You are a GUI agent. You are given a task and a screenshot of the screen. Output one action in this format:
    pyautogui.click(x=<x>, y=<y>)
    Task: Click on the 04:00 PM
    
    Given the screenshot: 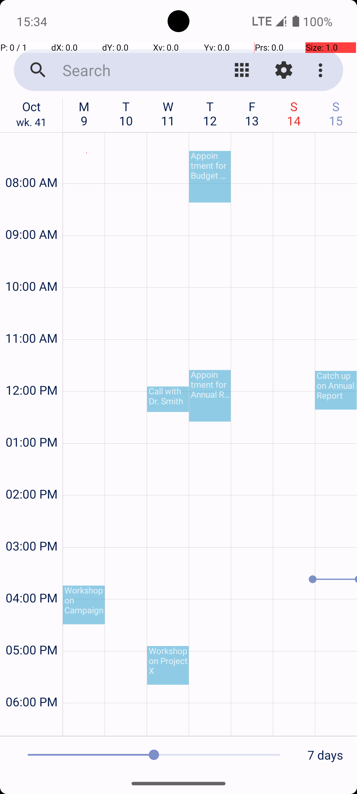 What is the action you would take?
    pyautogui.click(x=31, y=580)
    